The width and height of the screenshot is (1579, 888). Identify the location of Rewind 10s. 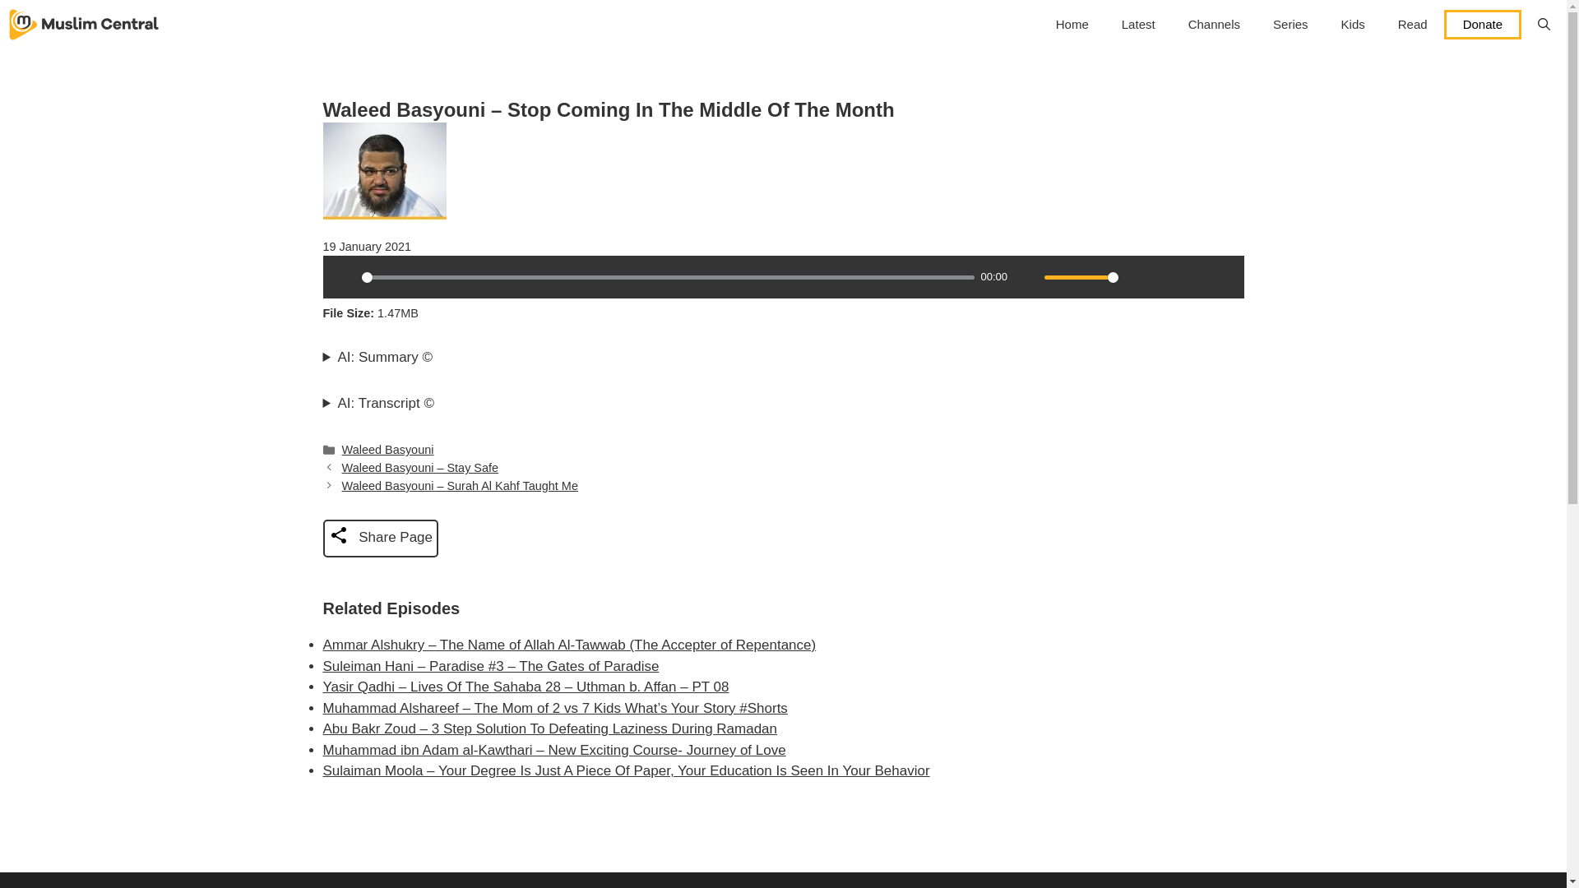
(1194, 276).